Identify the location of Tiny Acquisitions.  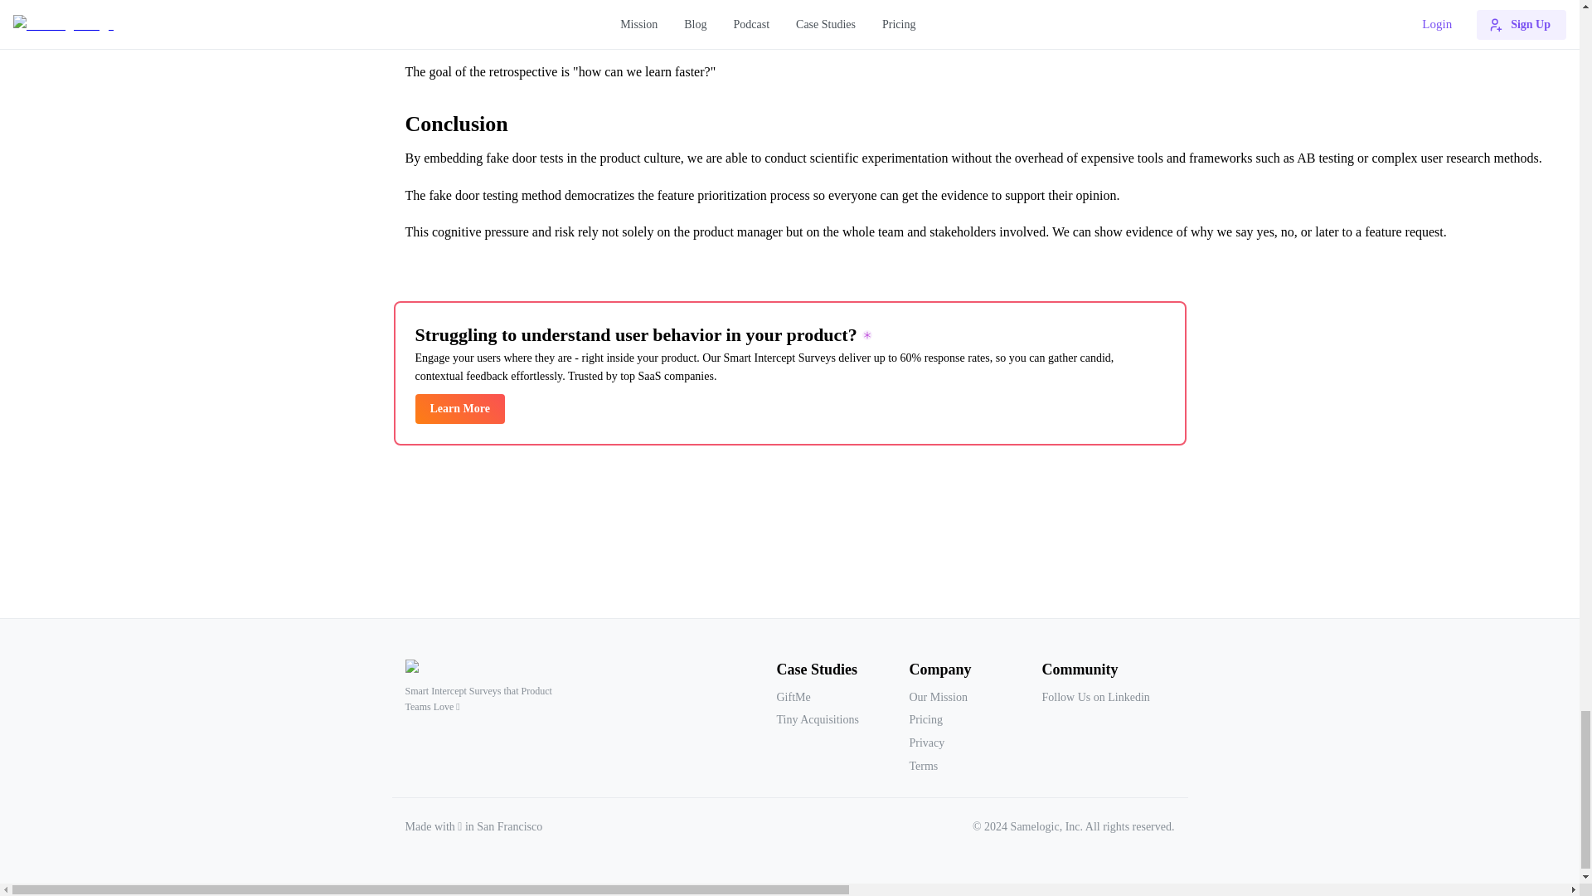
(842, 720).